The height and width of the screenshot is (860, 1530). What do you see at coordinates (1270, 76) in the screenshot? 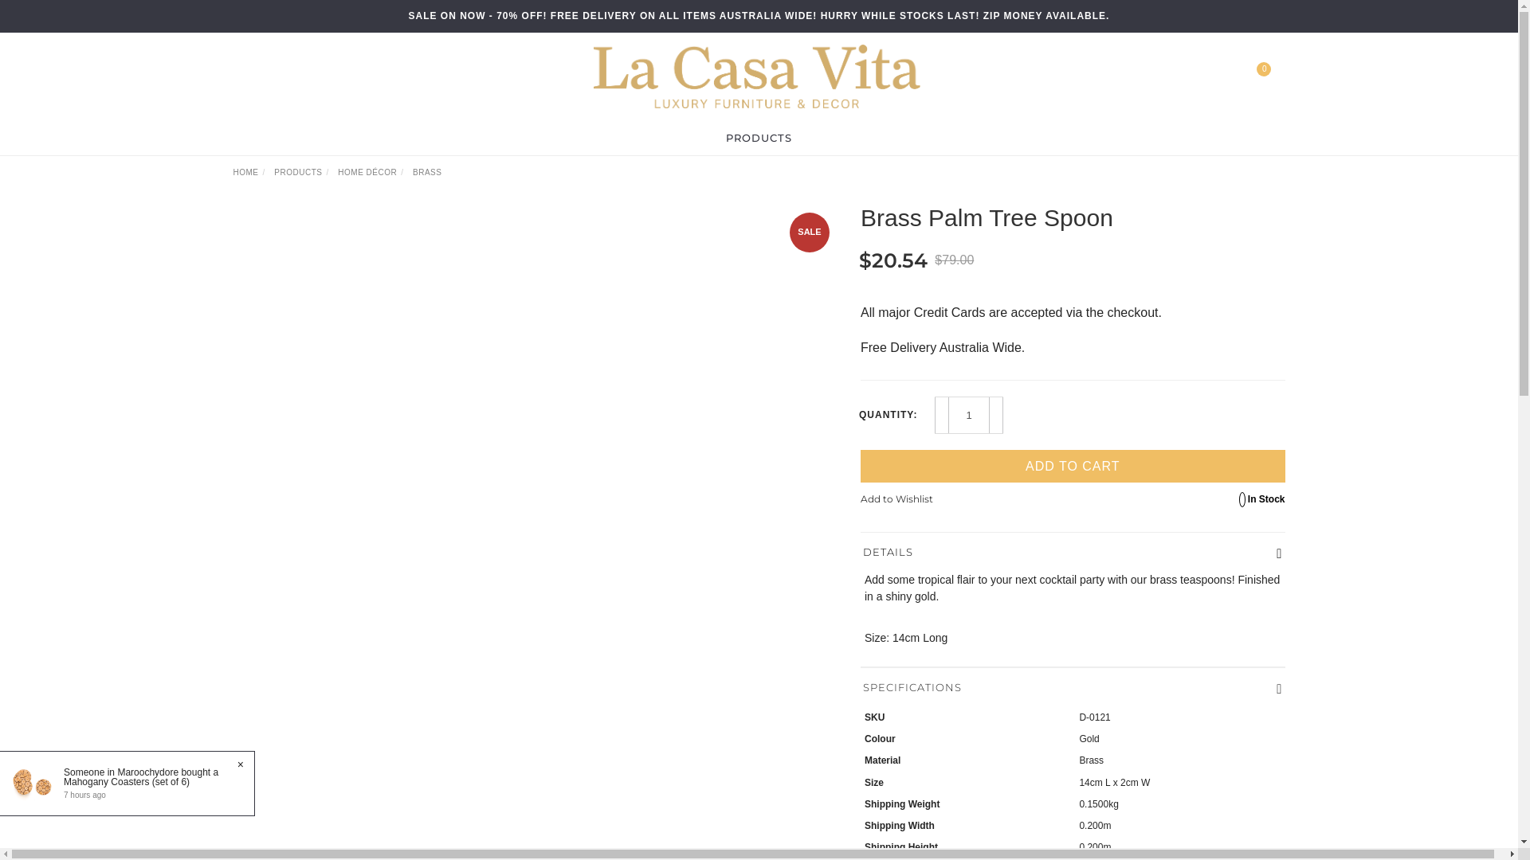
I see `0` at bounding box center [1270, 76].